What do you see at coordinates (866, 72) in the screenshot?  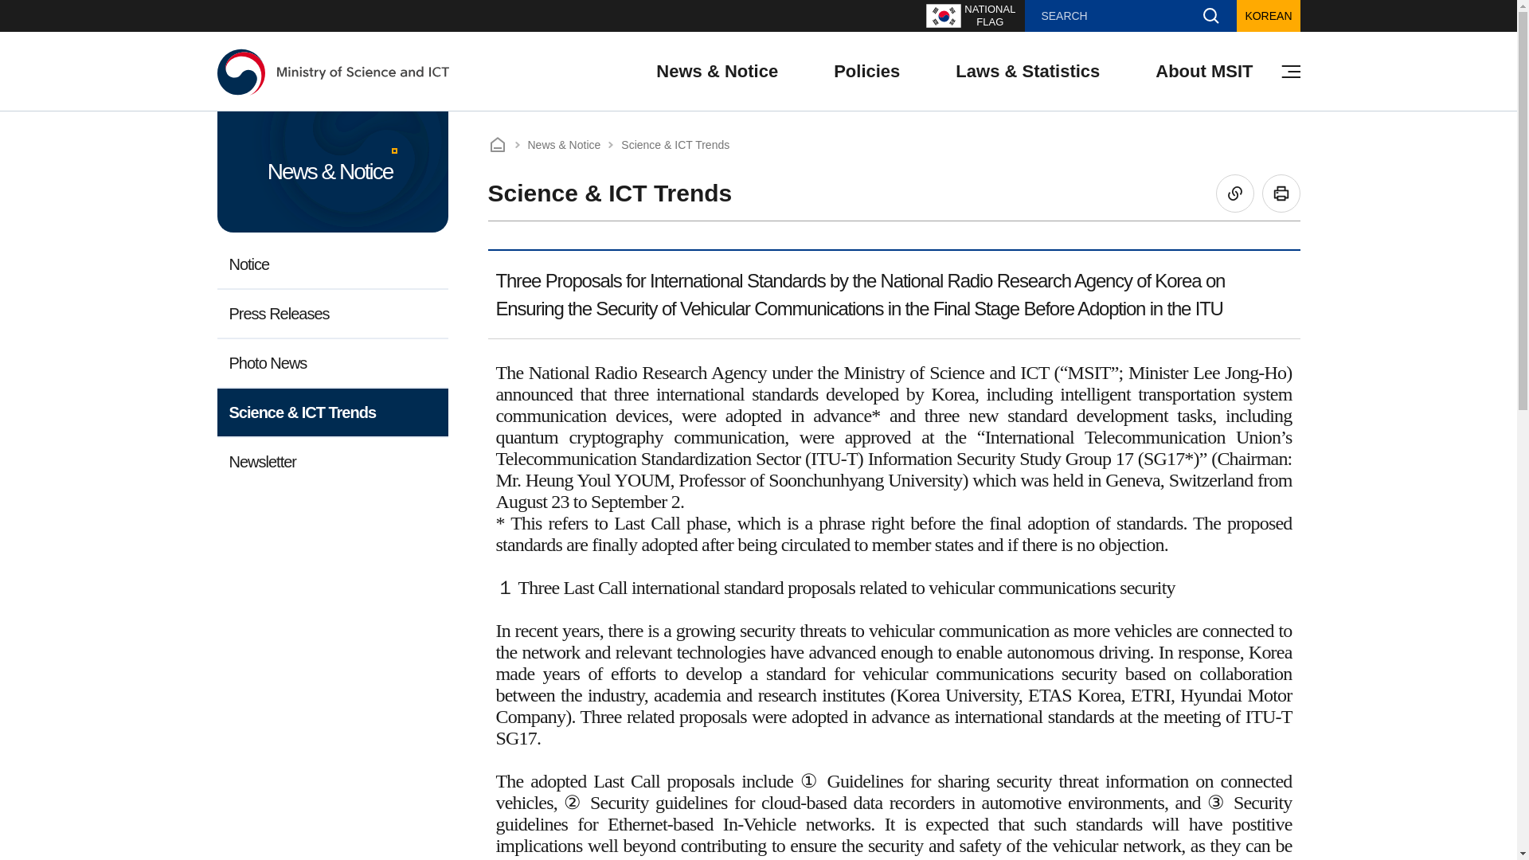 I see `KOREAN` at bounding box center [866, 72].